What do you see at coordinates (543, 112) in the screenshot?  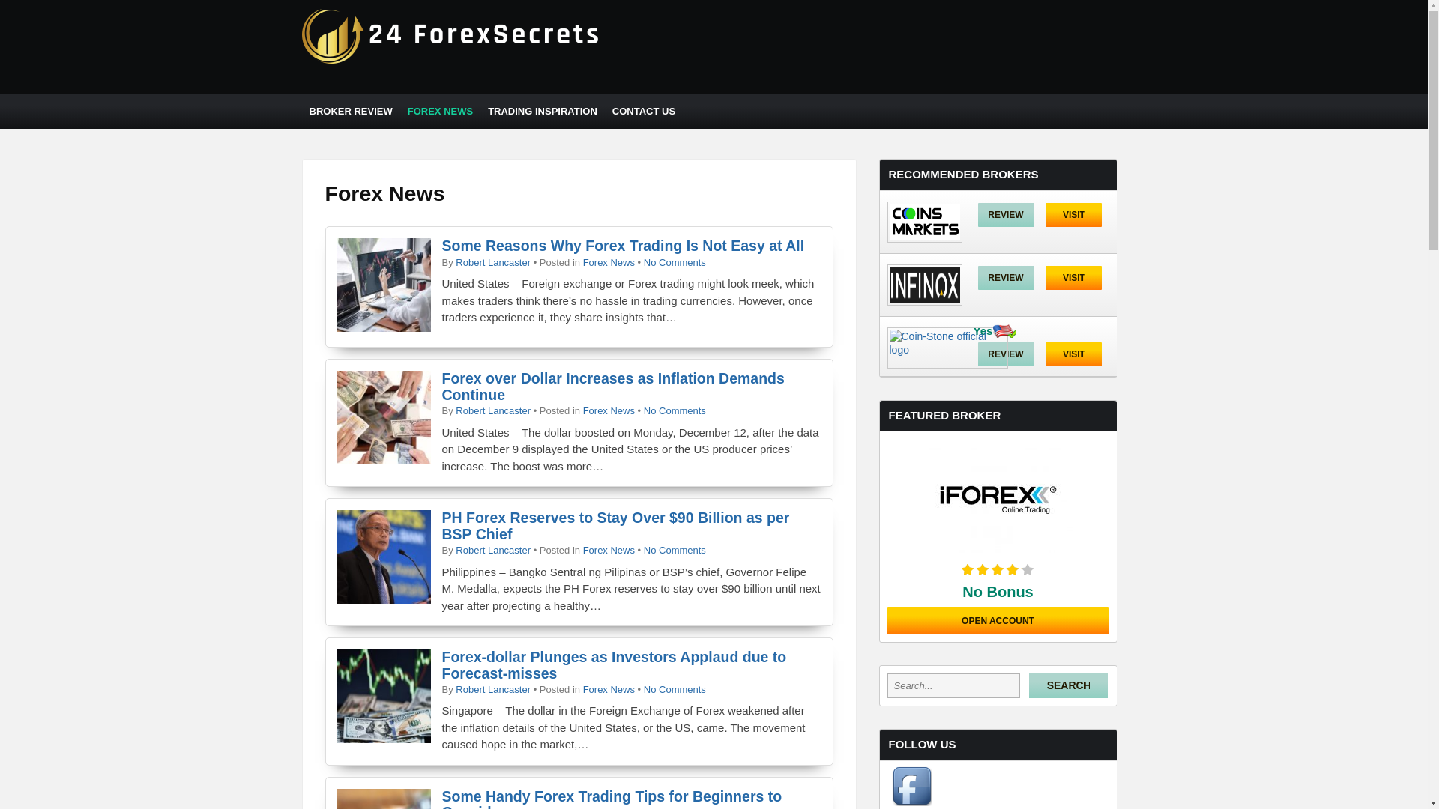 I see `TRADING INSPIRATION` at bounding box center [543, 112].